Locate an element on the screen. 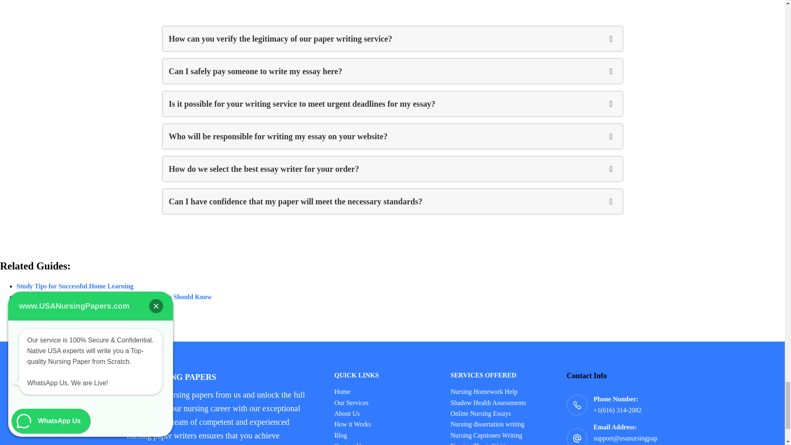 This screenshot has height=445, width=791. Work From Home Healthcare Positions is located at coordinates (72, 318).